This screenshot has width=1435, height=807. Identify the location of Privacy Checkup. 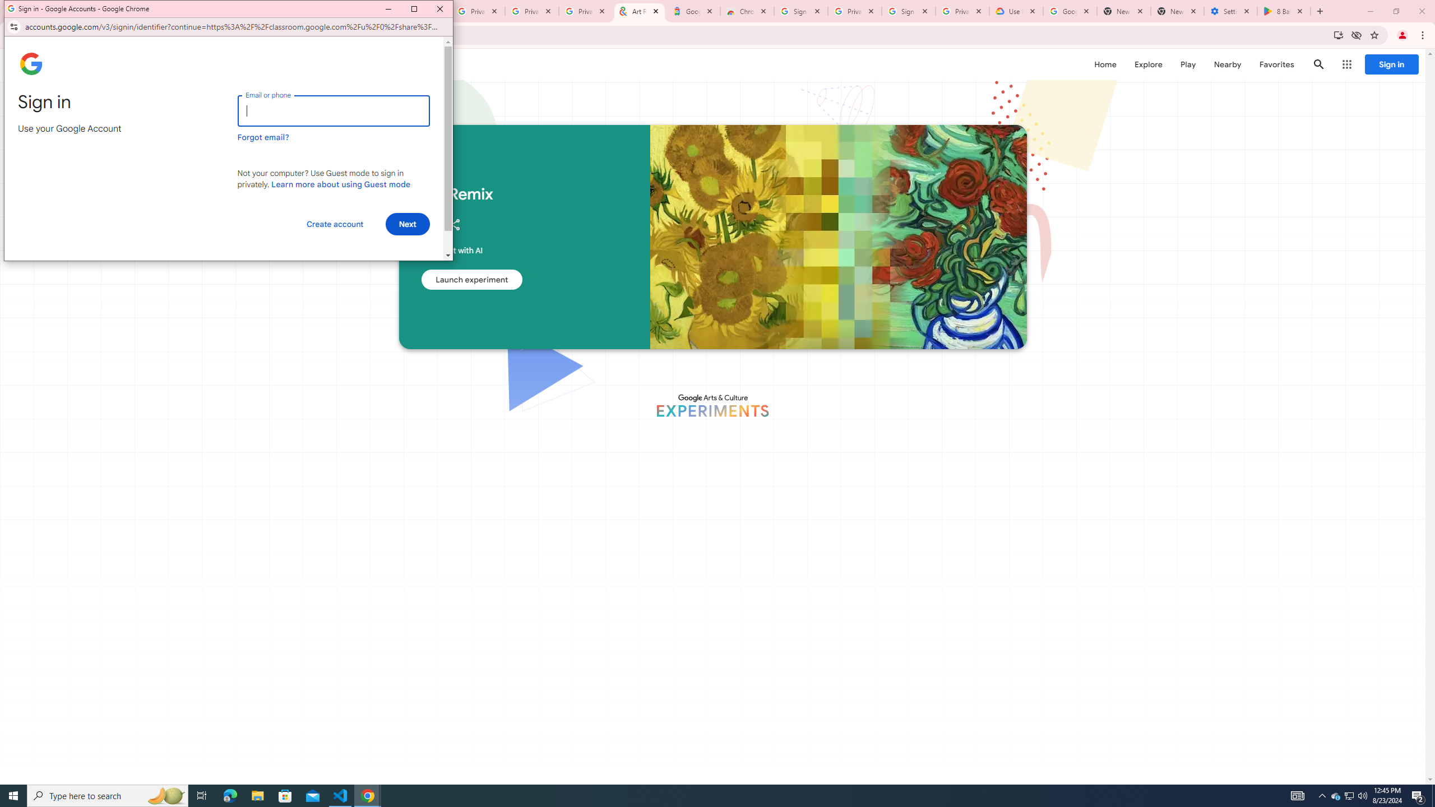
(585, 11).